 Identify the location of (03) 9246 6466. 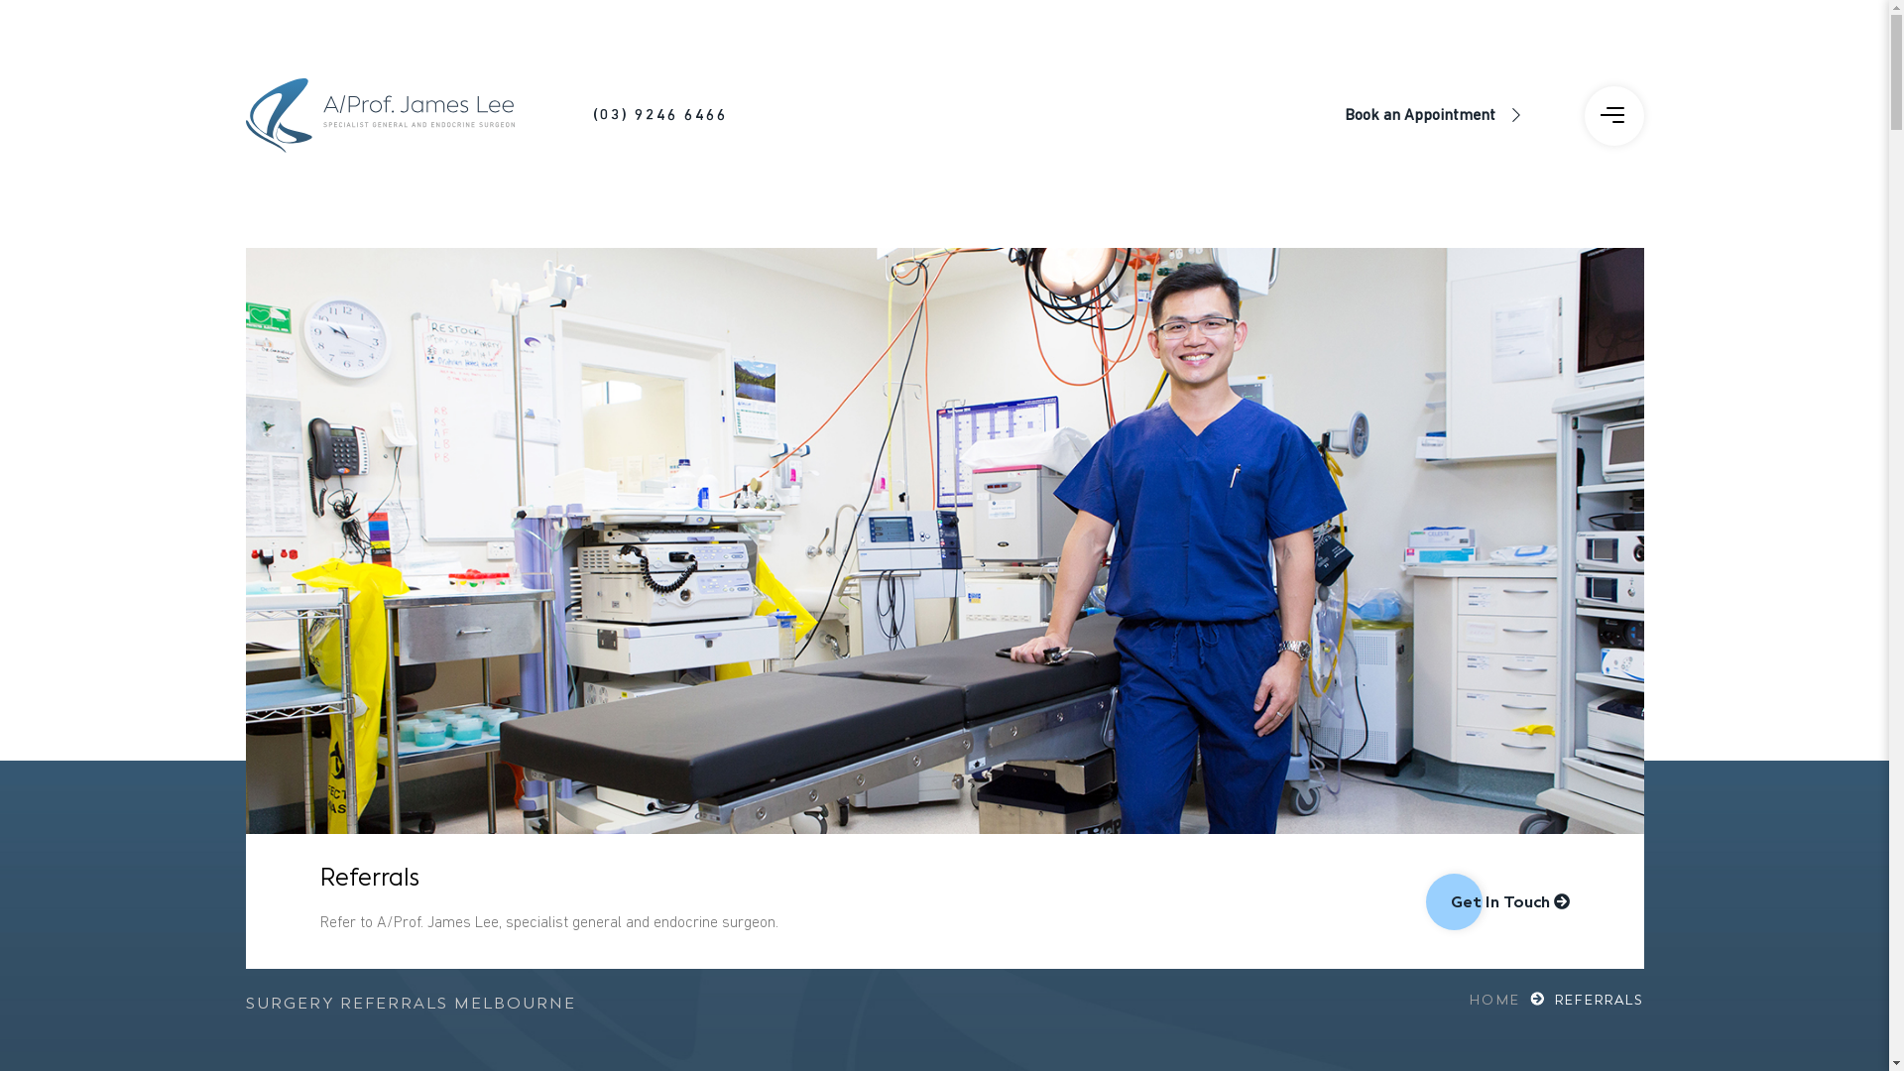
(694, 116).